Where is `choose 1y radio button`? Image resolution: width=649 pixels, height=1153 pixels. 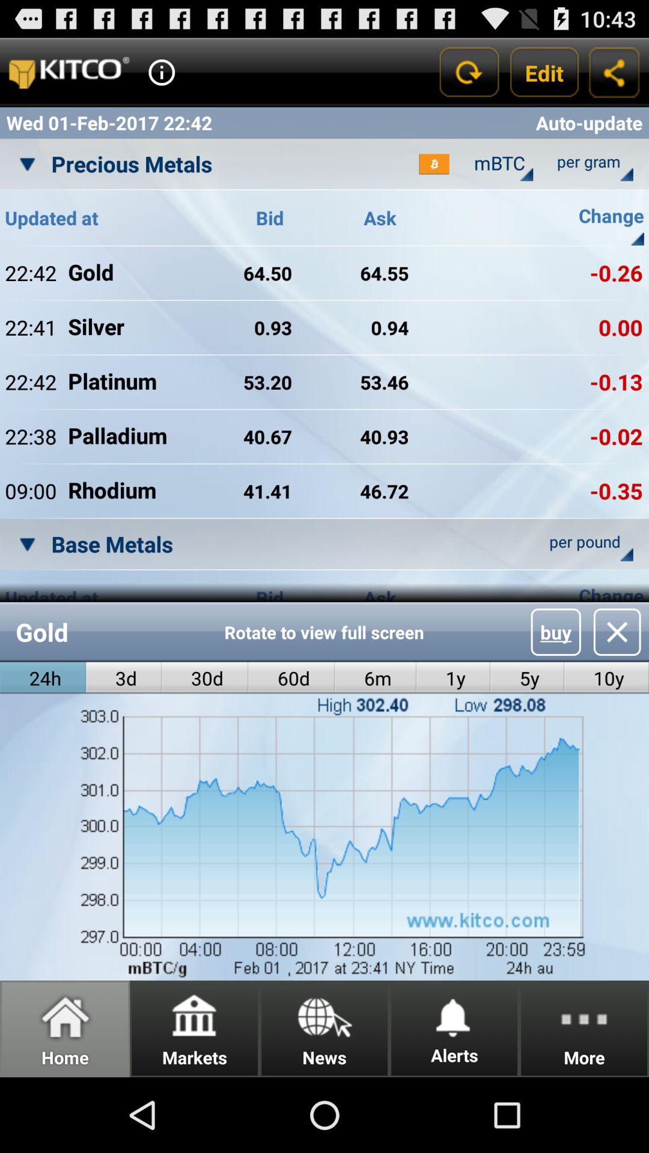 choose 1y radio button is located at coordinates (453, 677).